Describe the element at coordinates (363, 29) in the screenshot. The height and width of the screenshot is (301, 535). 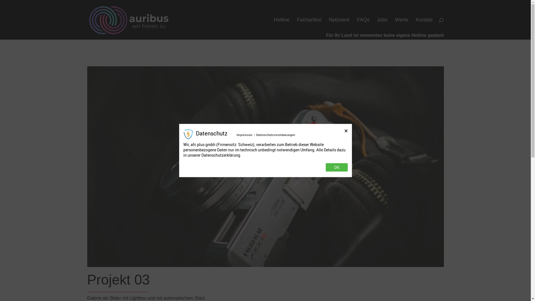
I see `FAQs` at that location.